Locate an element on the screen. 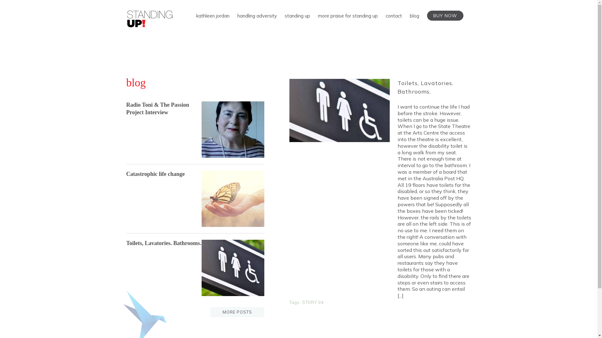 Image resolution: width=602 pixels, height=338 pixels. [...] is located at coordinates (401, 295).